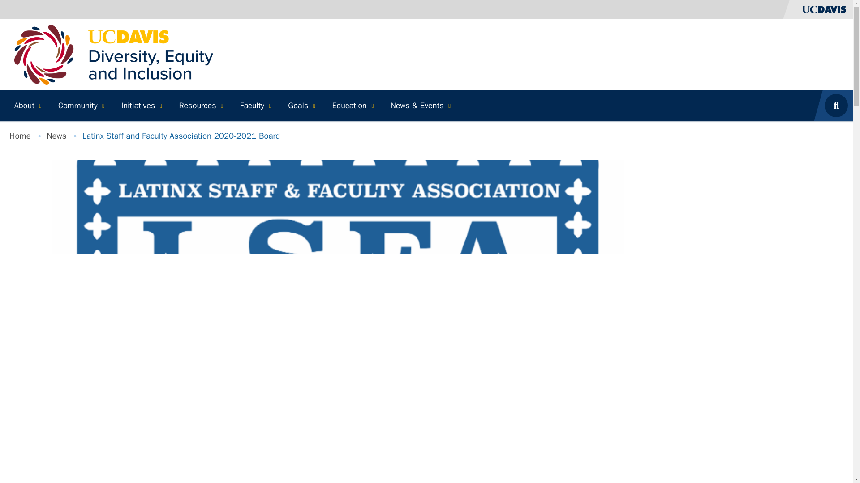  What do you see at coordinates (141, 106) in the screenshot?
I see `Initiatives` at bounding box center [141, 106].